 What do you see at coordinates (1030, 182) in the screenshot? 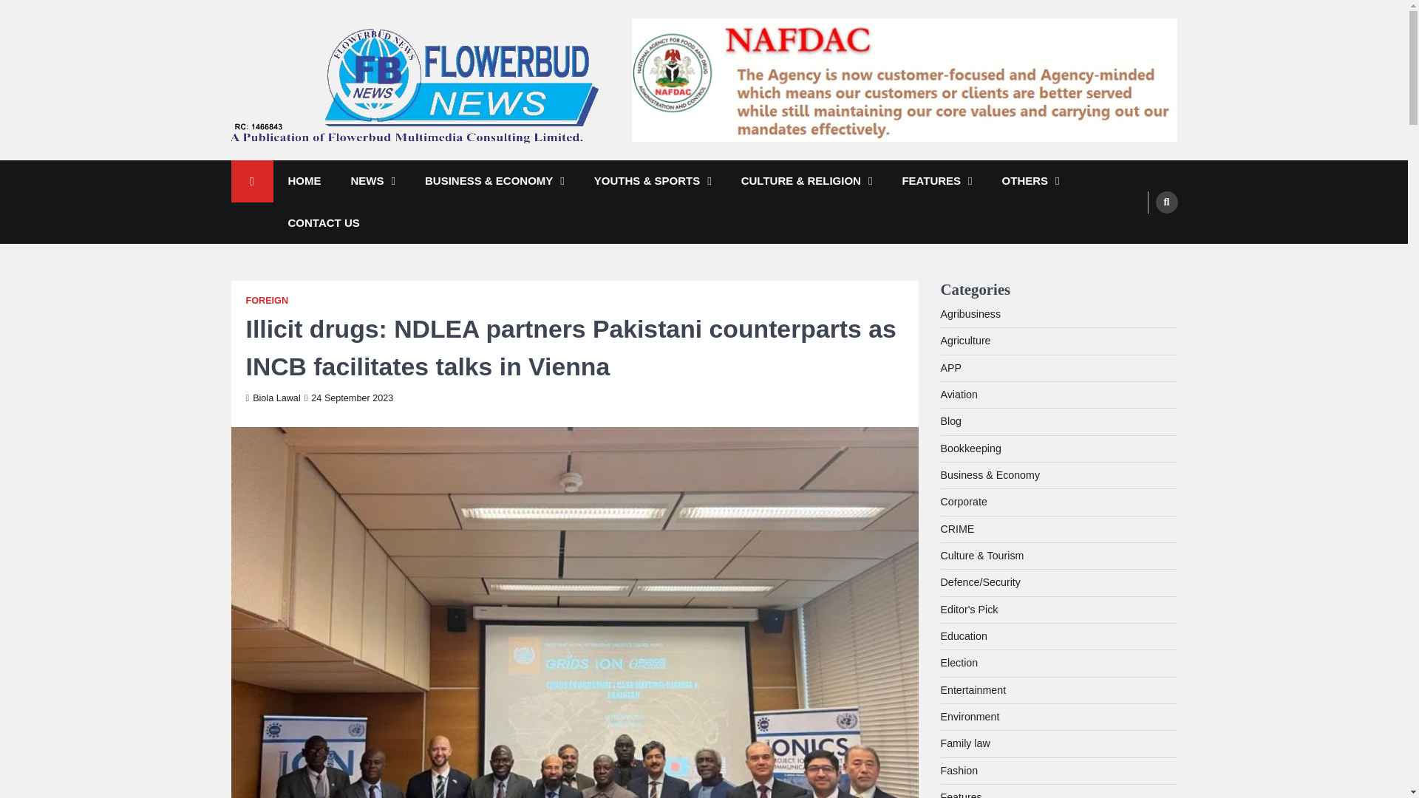
I see `OTHERS` at bounding box center [1030, 182].